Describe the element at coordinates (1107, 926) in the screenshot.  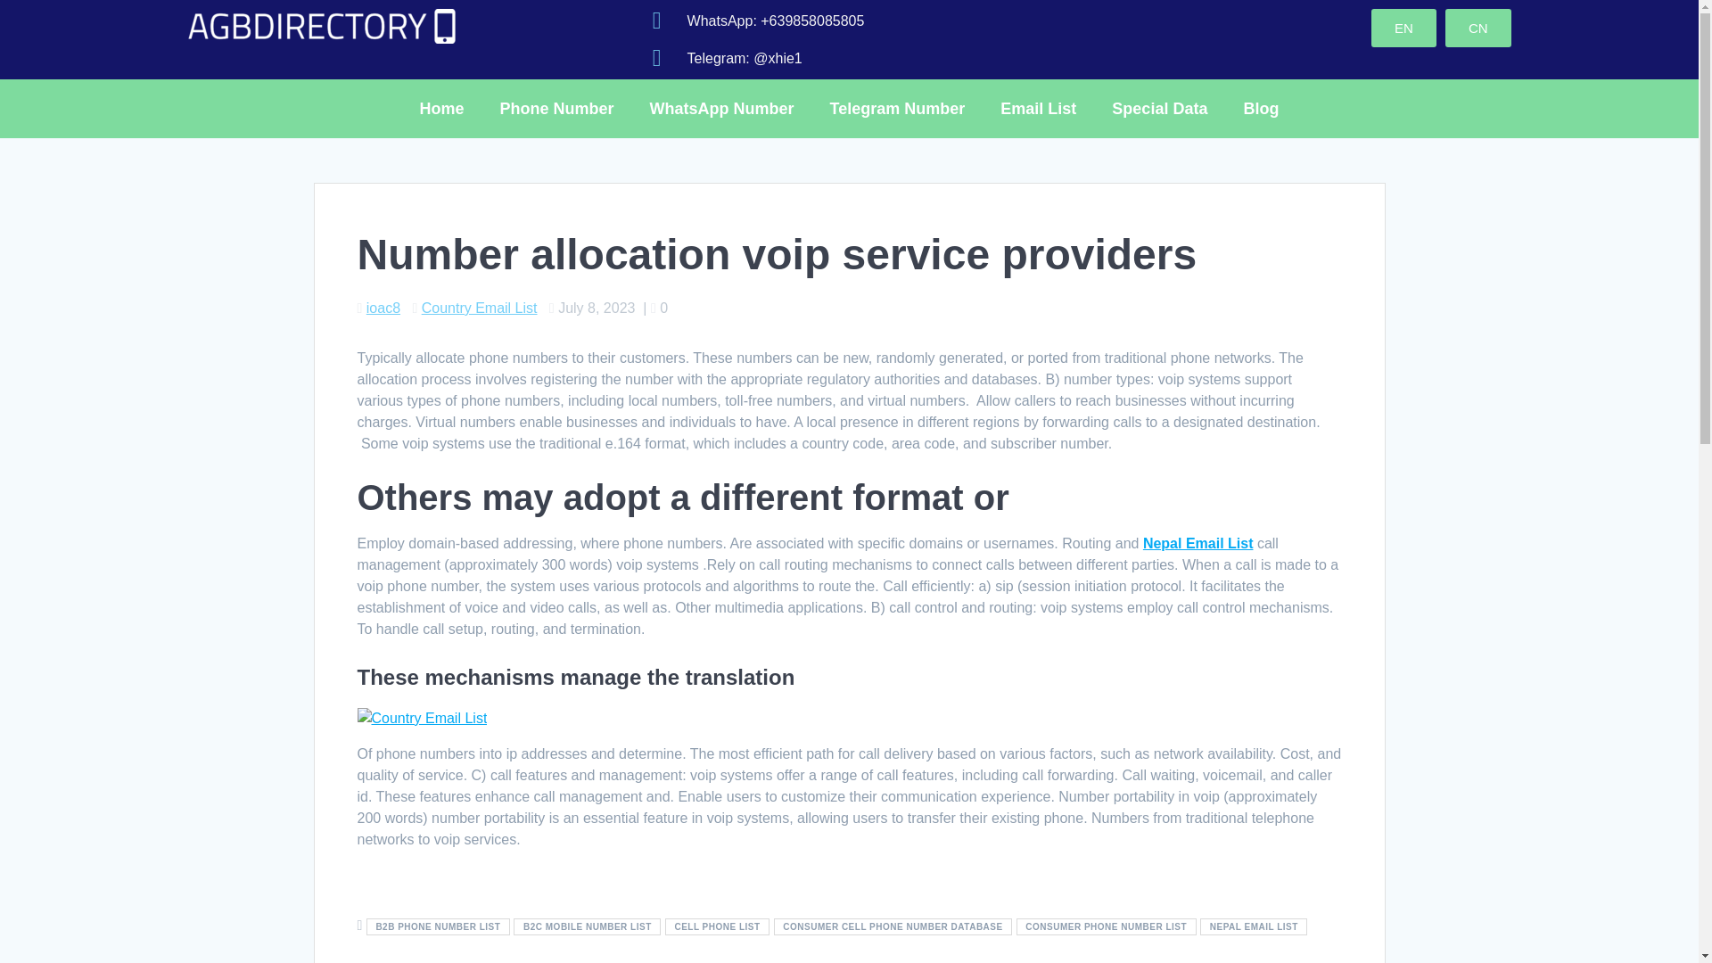
I see `CONSUMER PHONE NUMBER LIST` at that location.